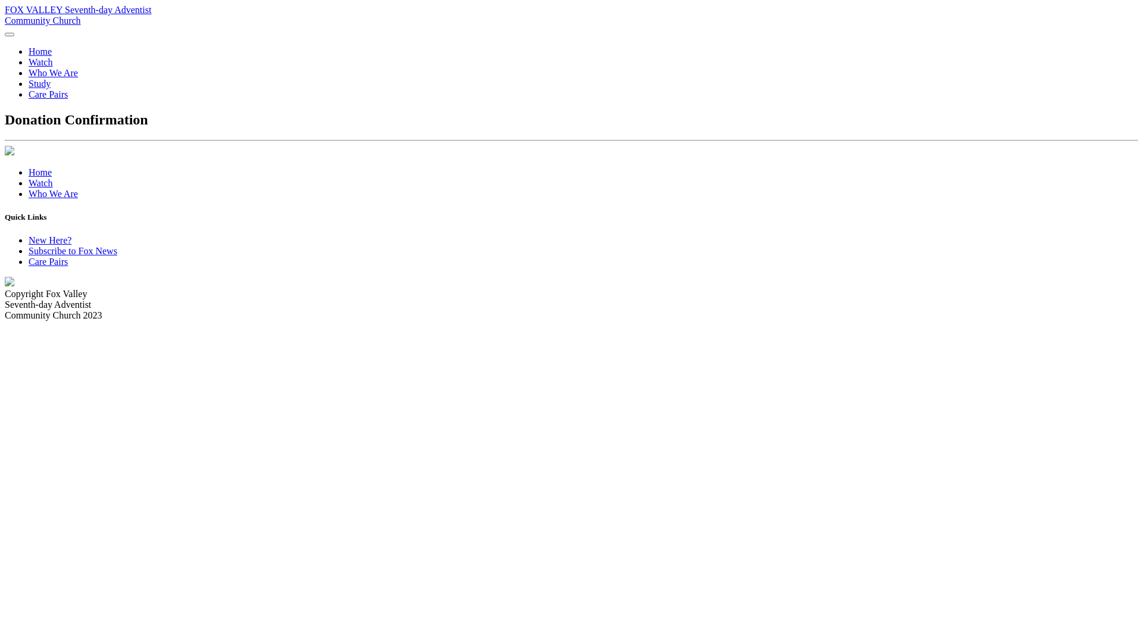  I want to click on Care Pairs, so click(48, 94).